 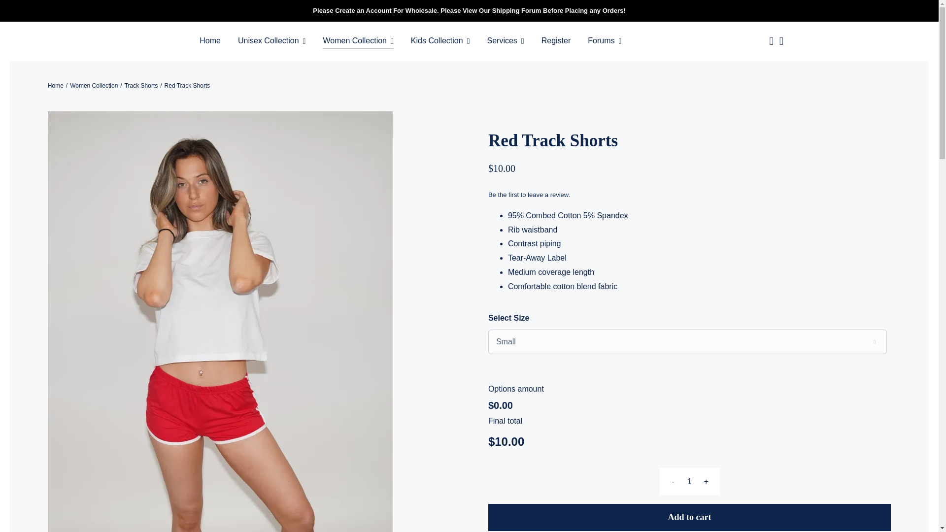 I want to click on Home, so click(x=210, y=41).